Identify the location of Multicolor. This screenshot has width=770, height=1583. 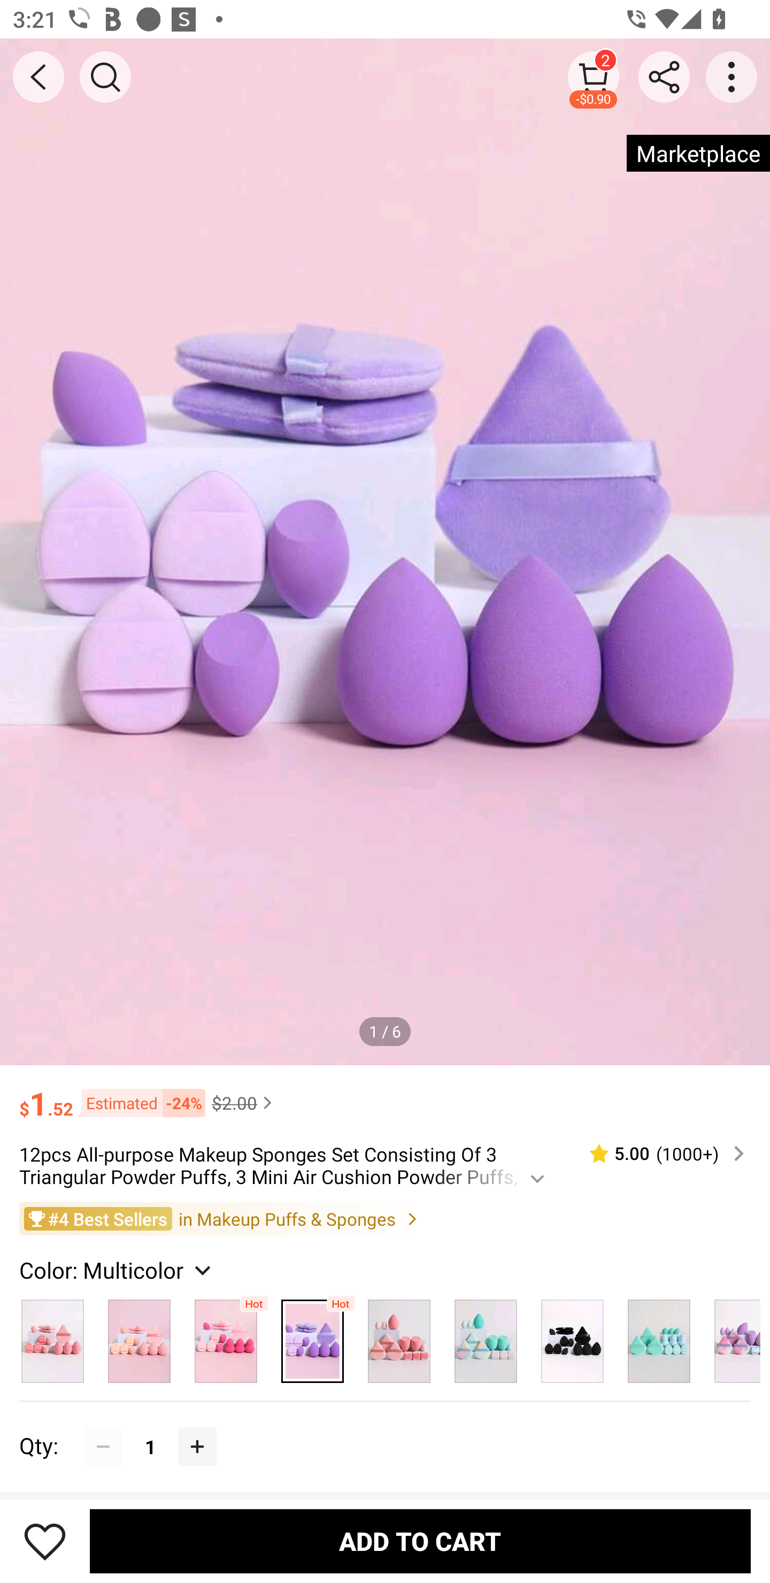
(312, 1336).